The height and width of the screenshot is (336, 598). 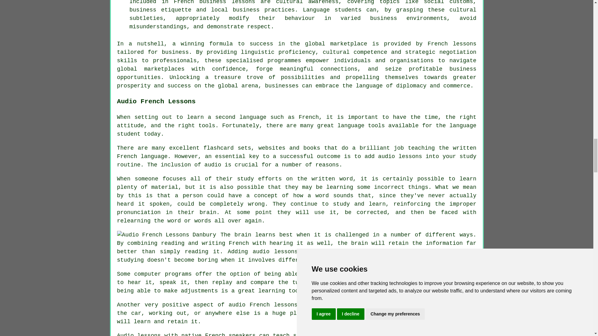 I want to click on Audio French Lessons Danbury, so click(x=166, y=235).